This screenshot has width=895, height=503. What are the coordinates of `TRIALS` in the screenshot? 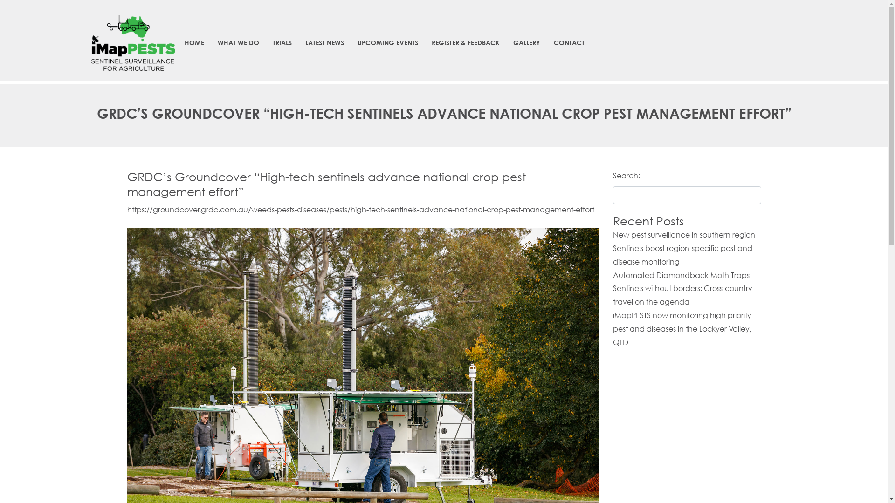 It's located at (282, 43).